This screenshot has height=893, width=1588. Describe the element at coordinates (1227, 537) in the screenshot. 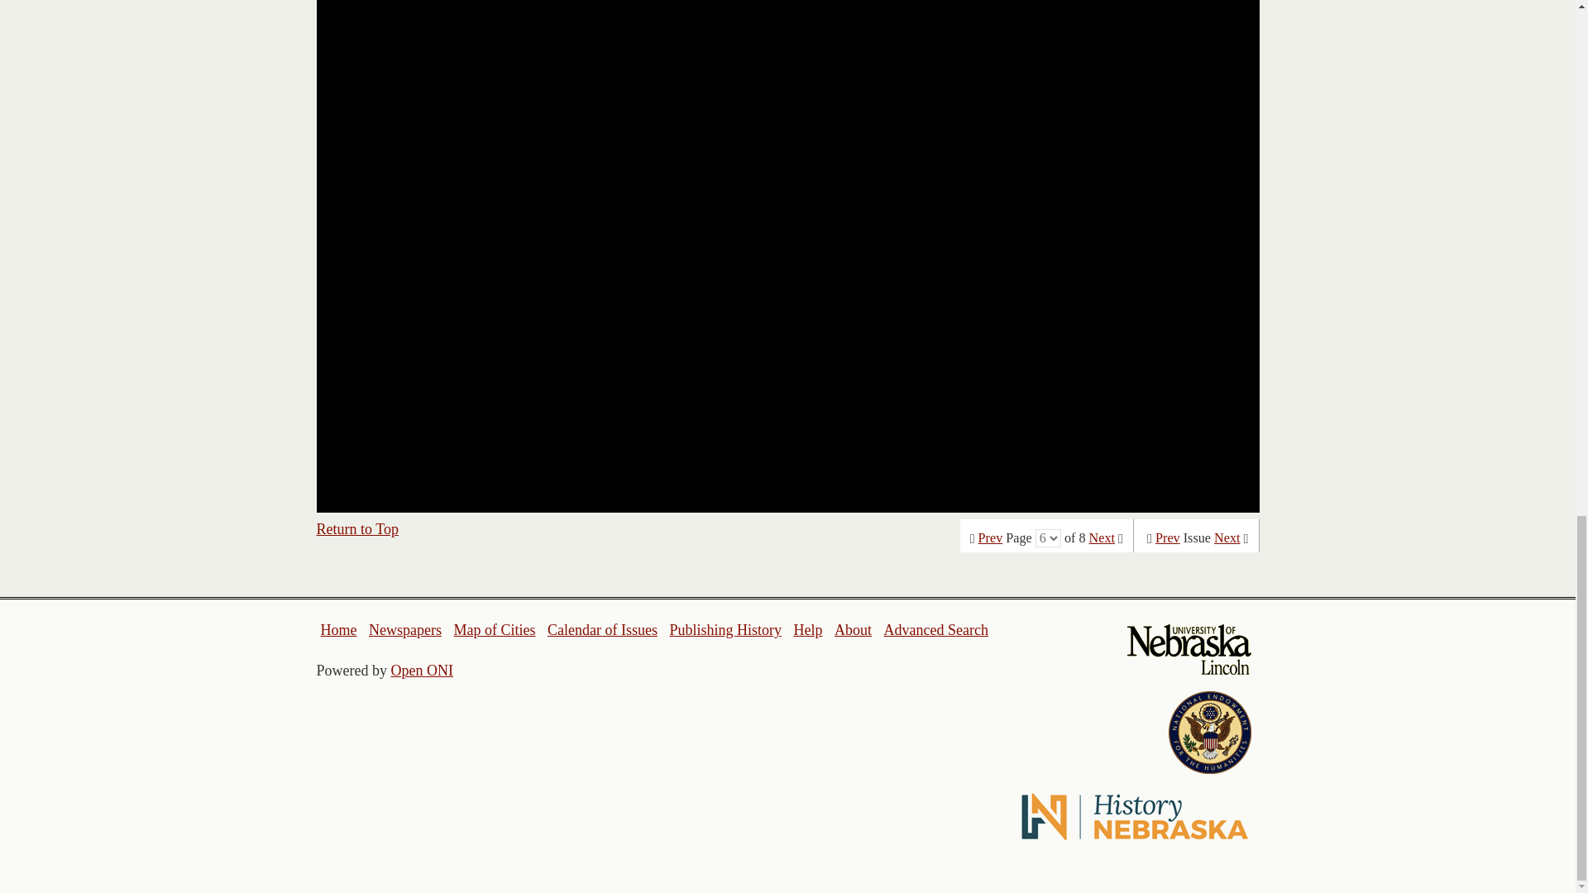

I see `Next` at that location.